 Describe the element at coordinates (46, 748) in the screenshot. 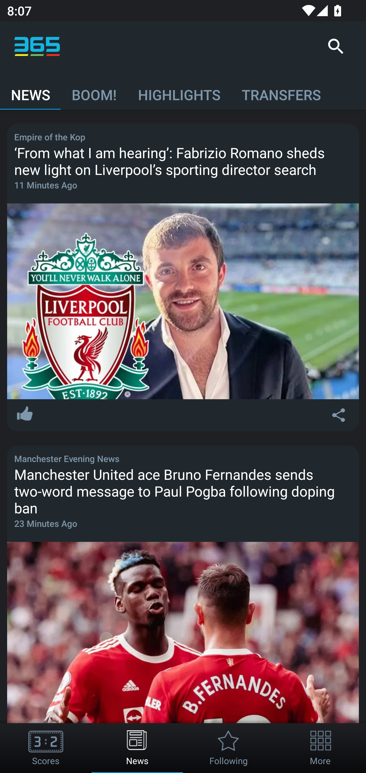

I see `Scores` at that location.